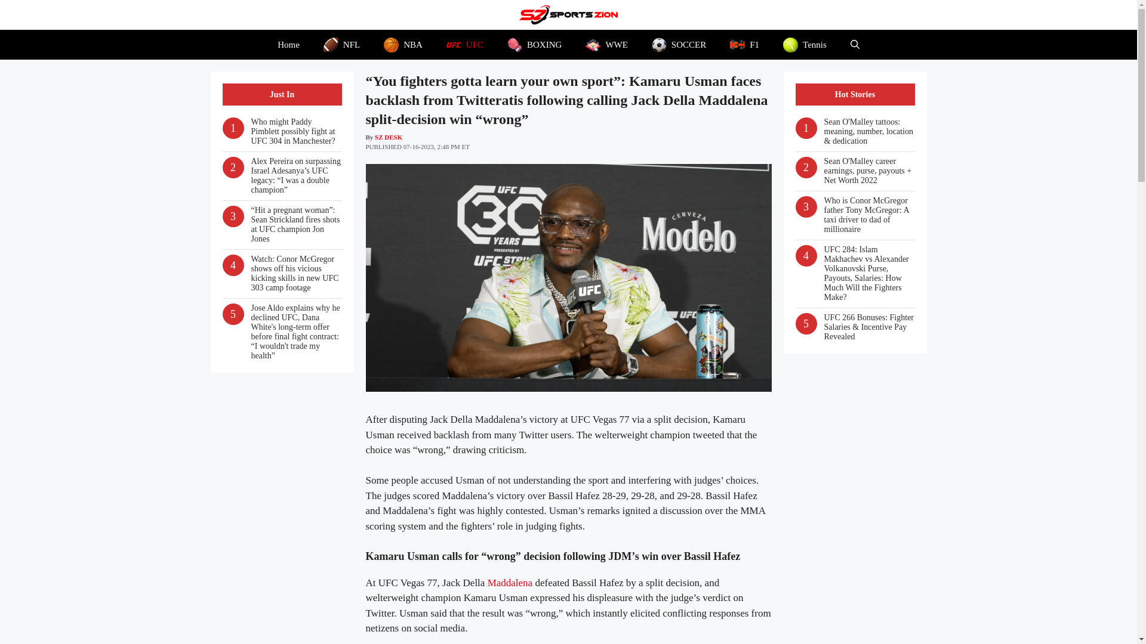  I want to click on Home, so click(289, 44).